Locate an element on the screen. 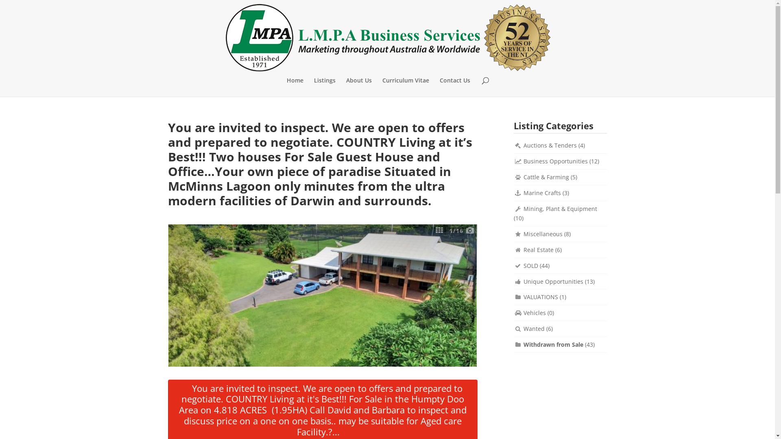 The height and width of the screenshot is (439, 781). Business Opportunities is located at coordinates (556, 161).